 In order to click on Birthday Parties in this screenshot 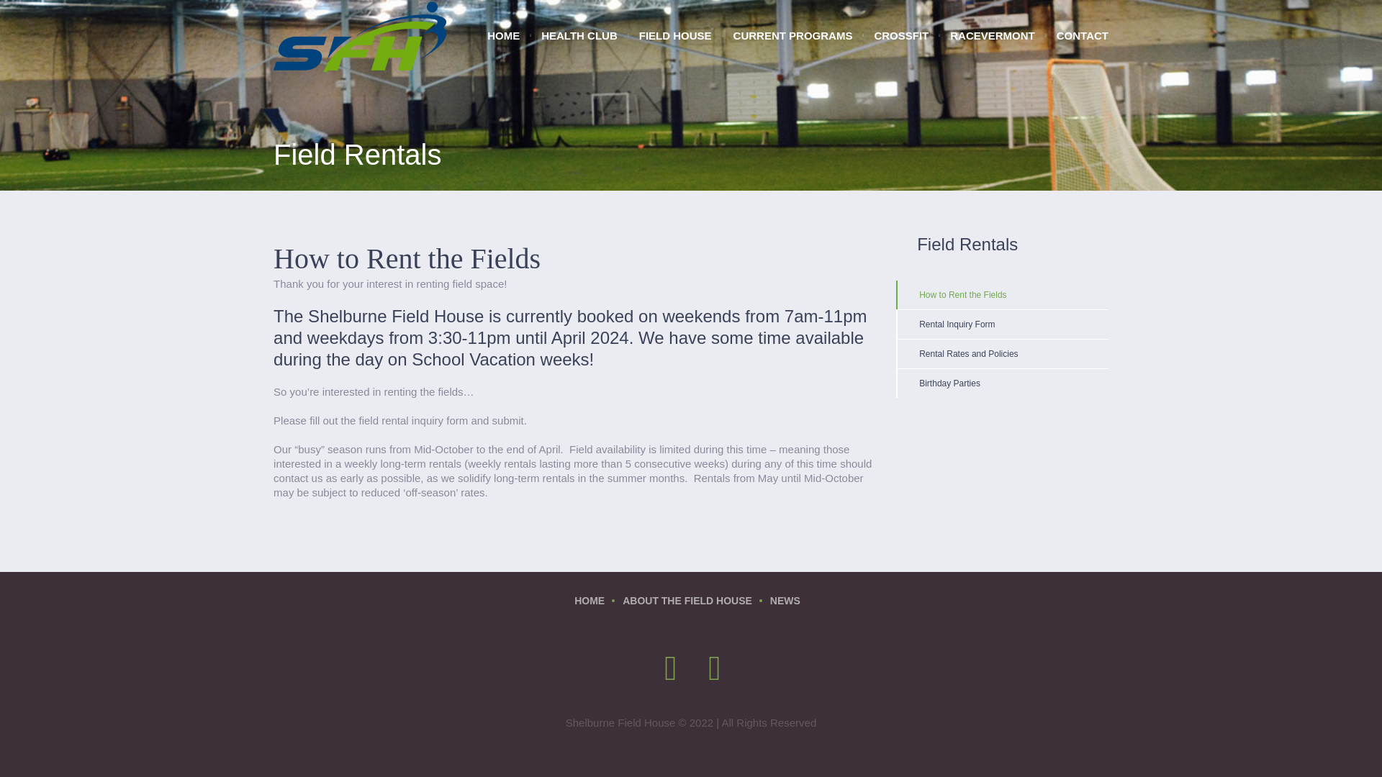, I will do `click(1002, 383)`.